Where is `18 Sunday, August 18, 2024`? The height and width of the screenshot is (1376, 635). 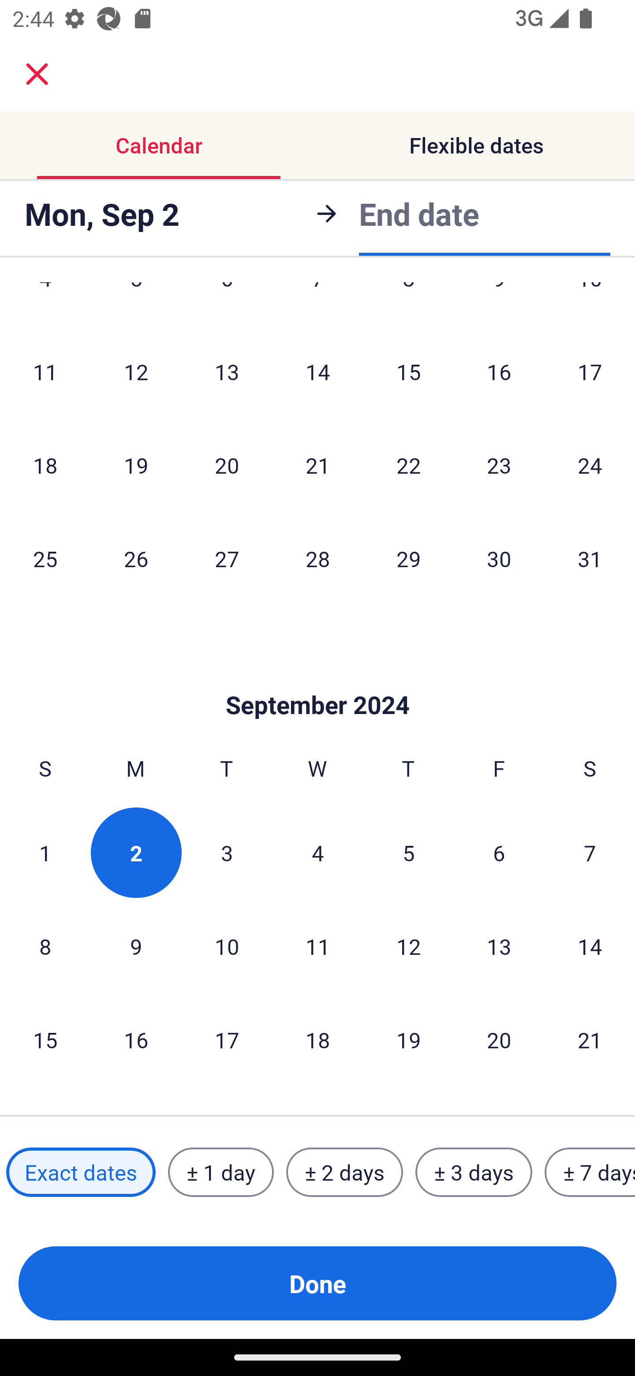
18 Sunday, August 18, 2024 is located at coordinates (45, 465).